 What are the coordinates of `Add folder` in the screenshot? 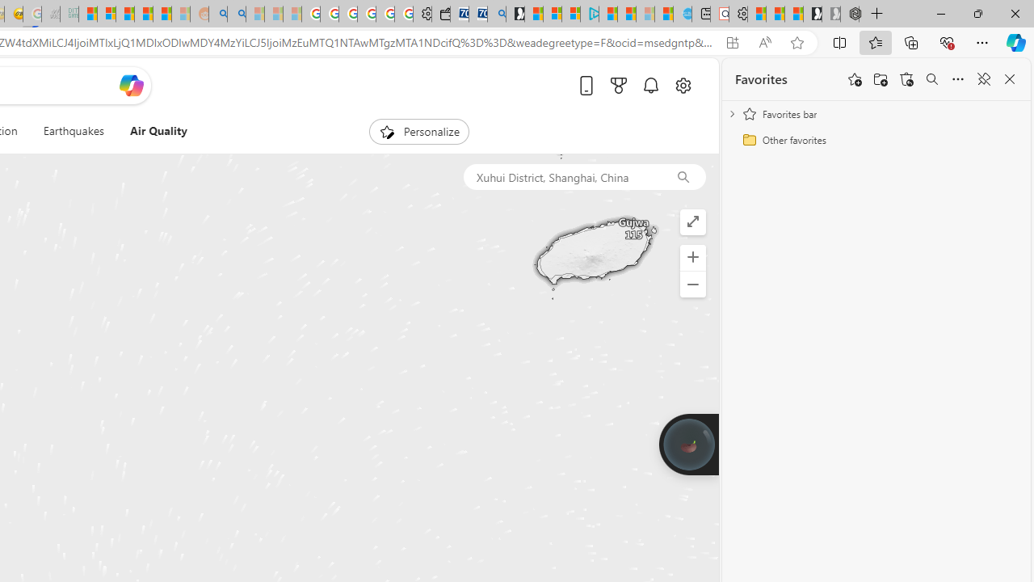 It's located at (881, 79).